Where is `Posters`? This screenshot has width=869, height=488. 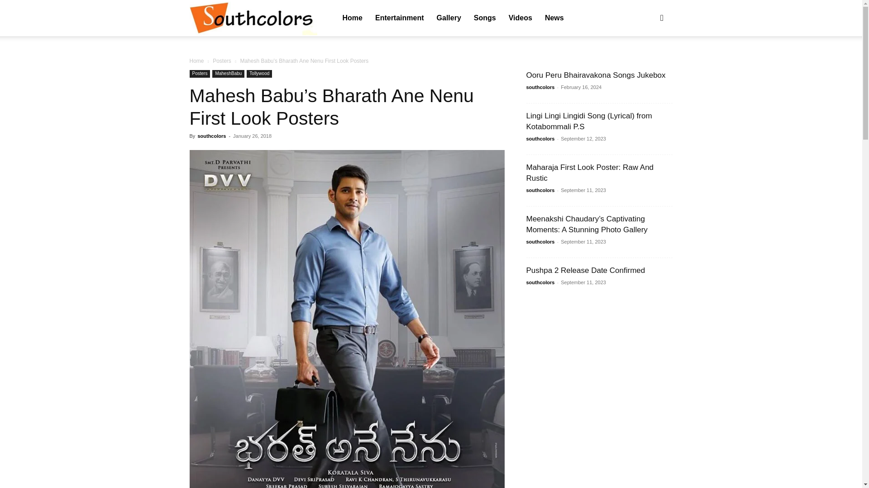
Posters is located at coordinates (200, 187).